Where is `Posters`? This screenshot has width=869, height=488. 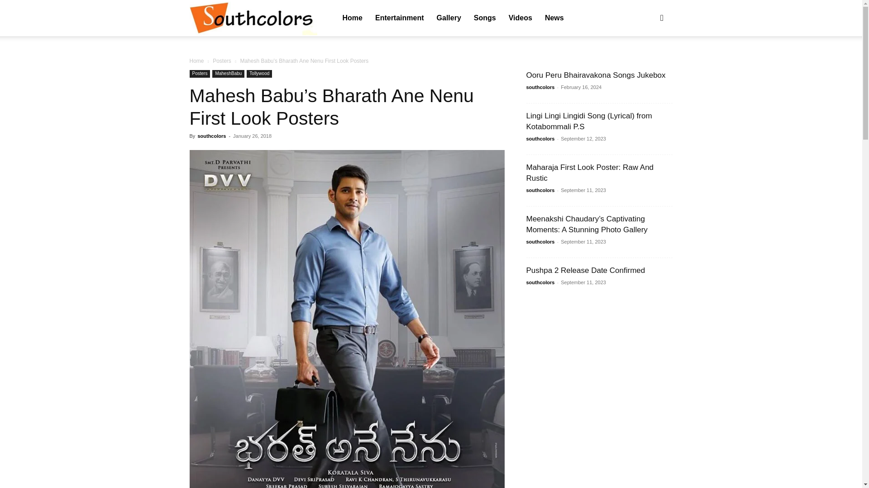
Posters is located at coordinates (200, 187).